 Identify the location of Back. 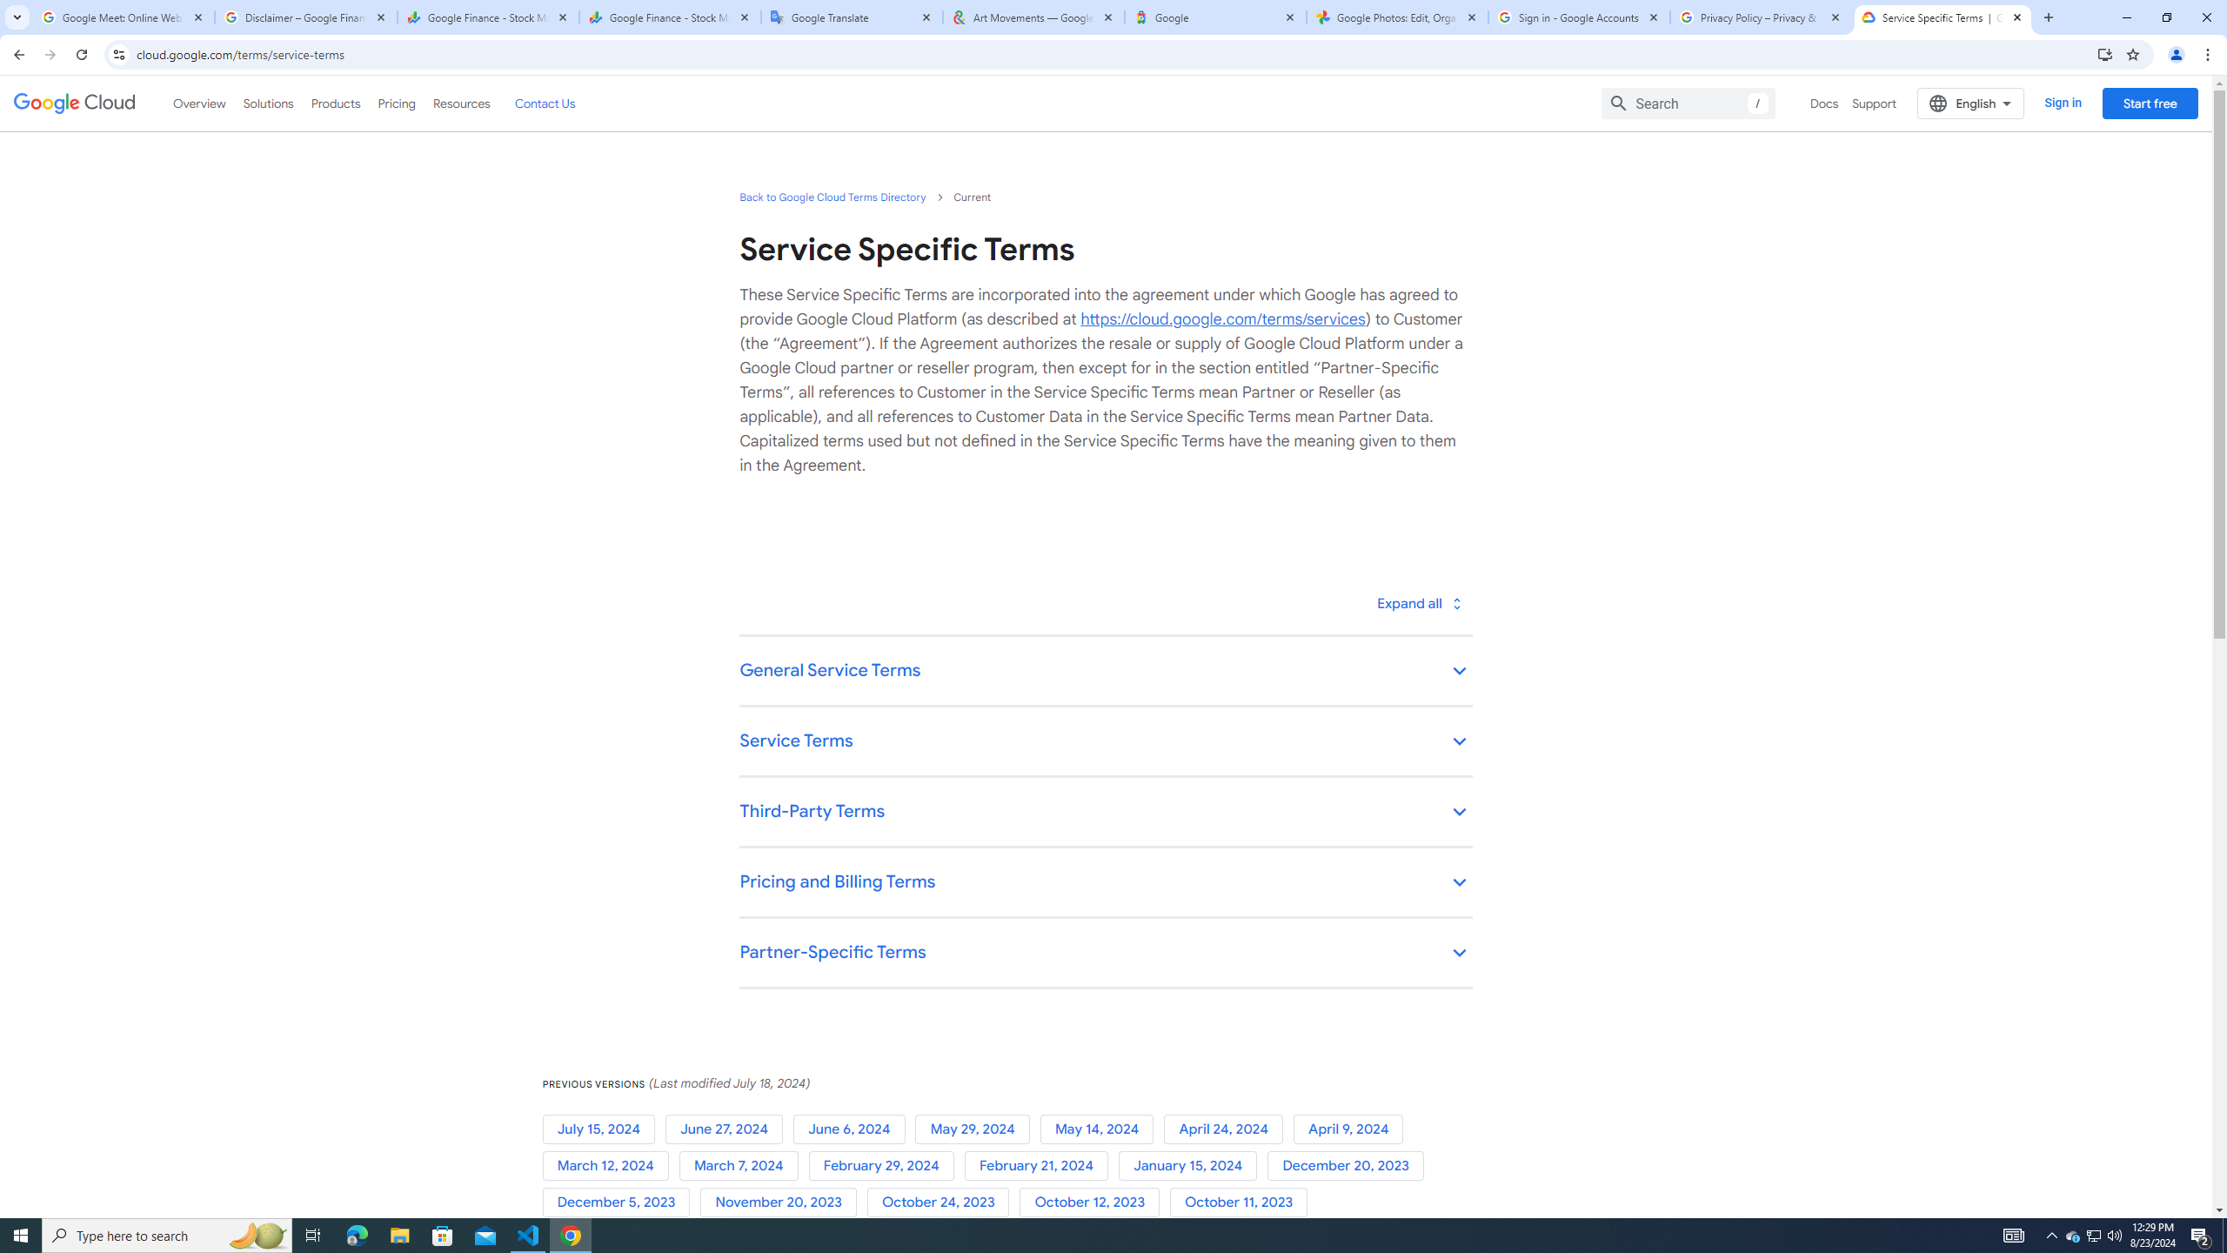
(17, 55).